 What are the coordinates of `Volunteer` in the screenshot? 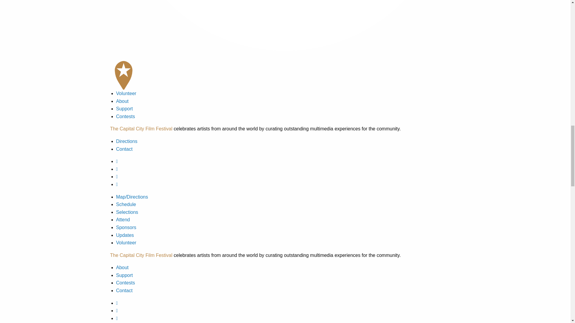 It's located at (126, 243).